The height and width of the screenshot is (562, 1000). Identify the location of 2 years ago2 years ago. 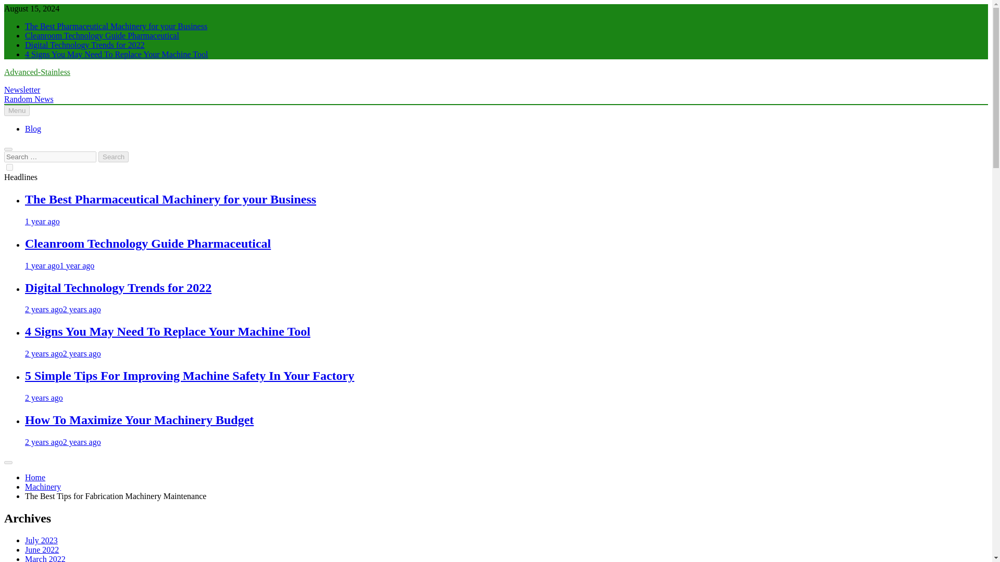
(63, 353).